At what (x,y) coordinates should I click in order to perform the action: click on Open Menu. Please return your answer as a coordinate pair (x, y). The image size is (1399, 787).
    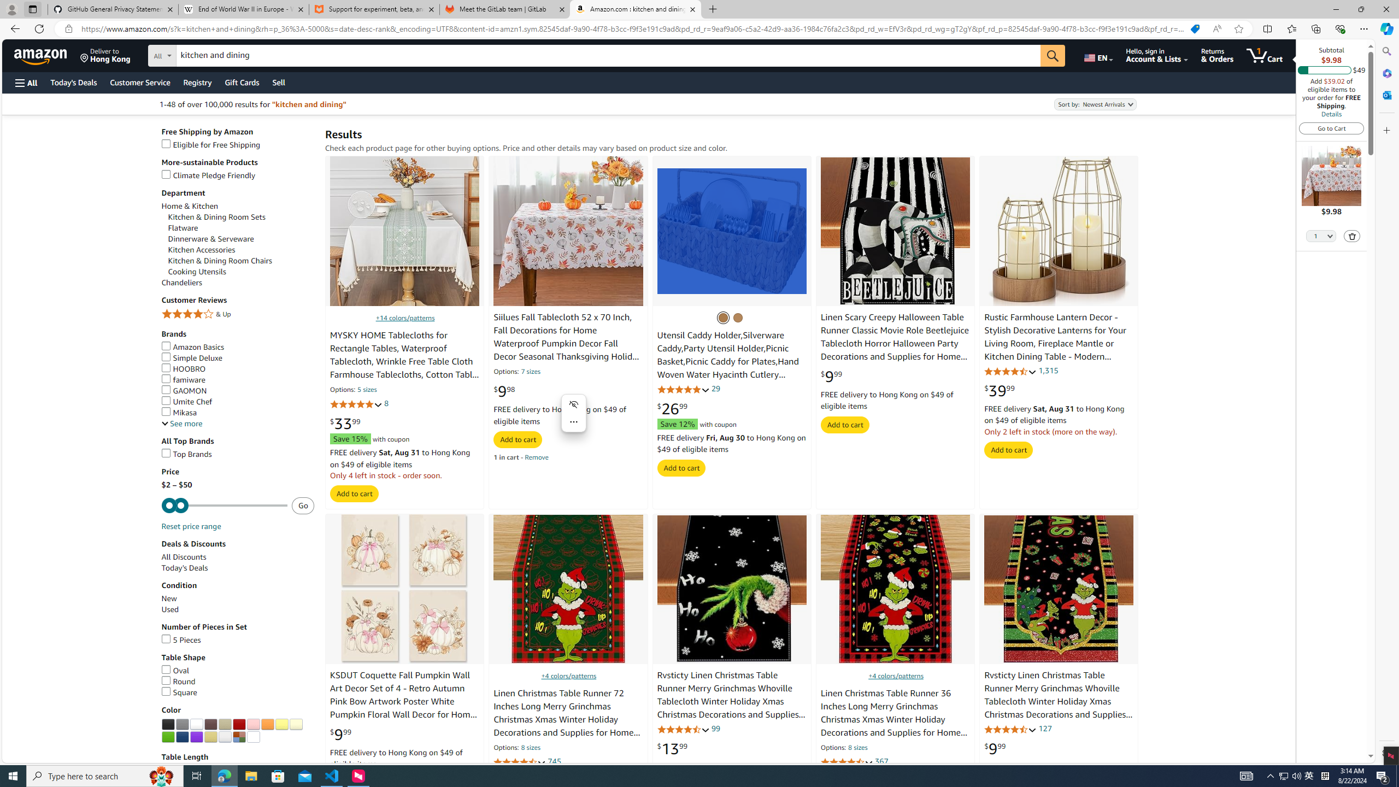
    Looking at the image, I should click on (25, 83).